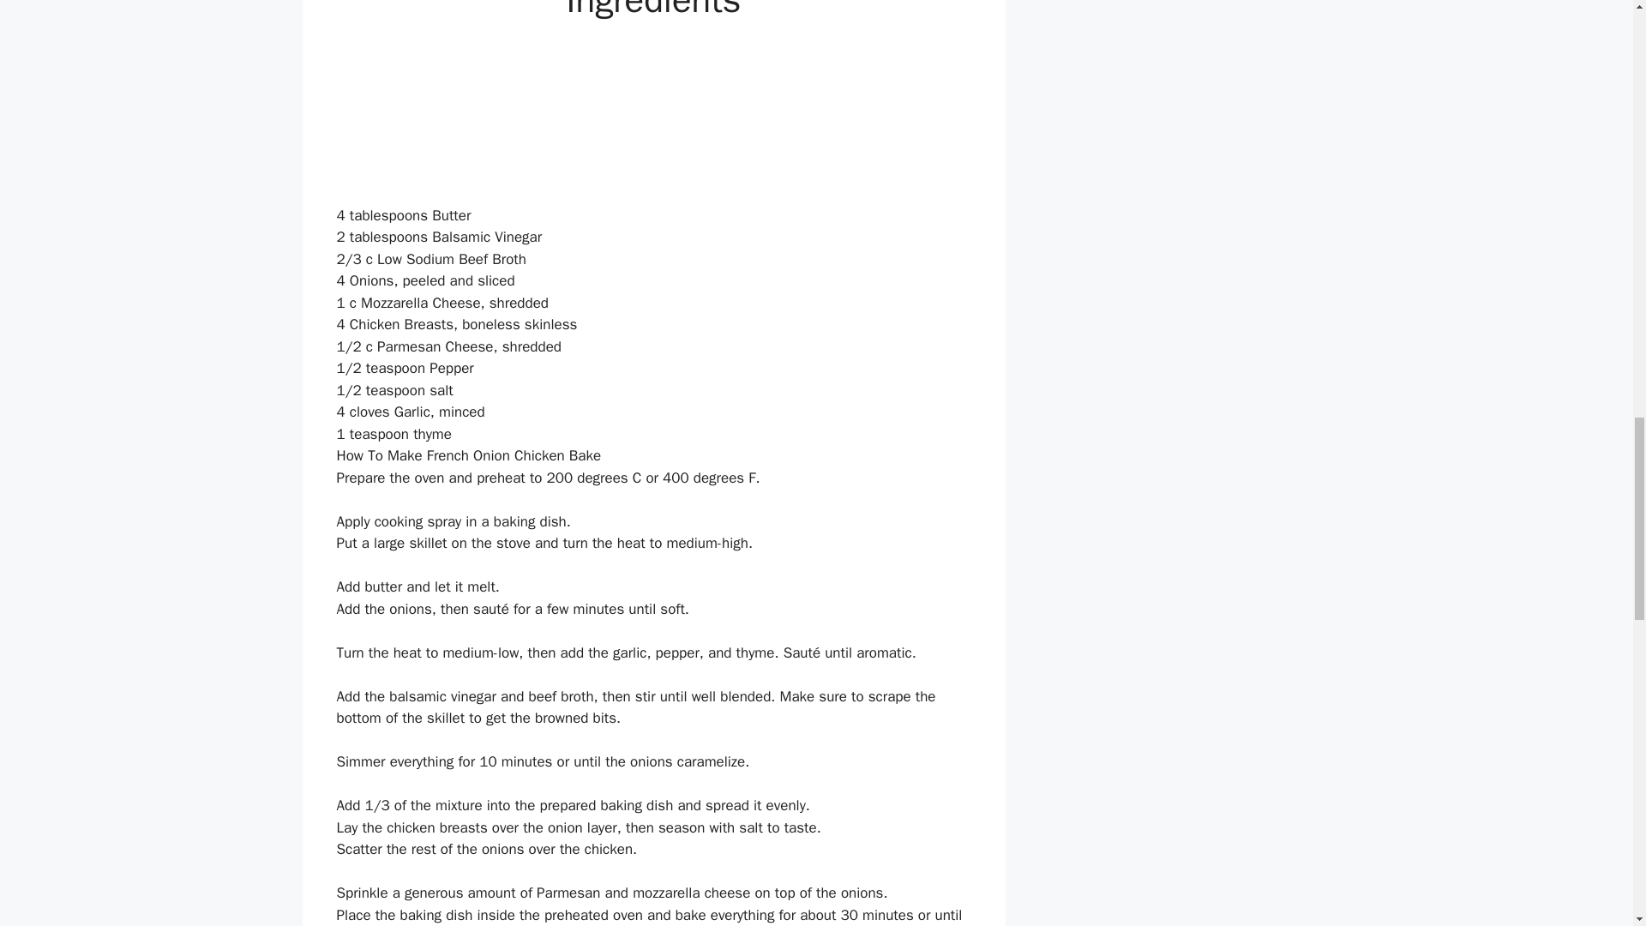 The width and height of the screenshot is (1646, 926). What do you see at coordinates (653, 118) in the screenshot?
I see `Advertisement` at bounding box center [653, 118].